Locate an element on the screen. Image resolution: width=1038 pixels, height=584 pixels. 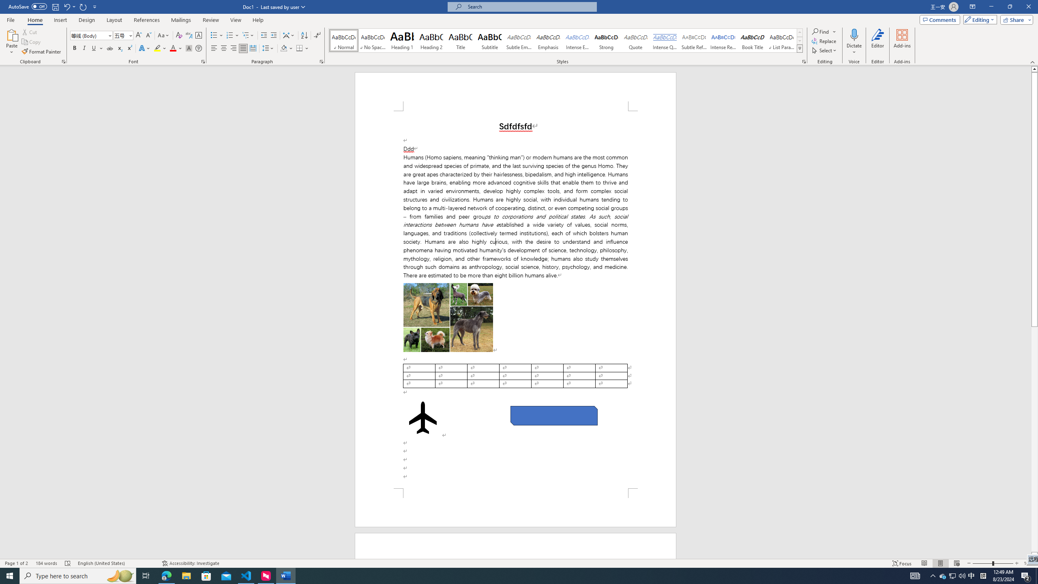
Intense Quote is located at coordinates (665, 41).